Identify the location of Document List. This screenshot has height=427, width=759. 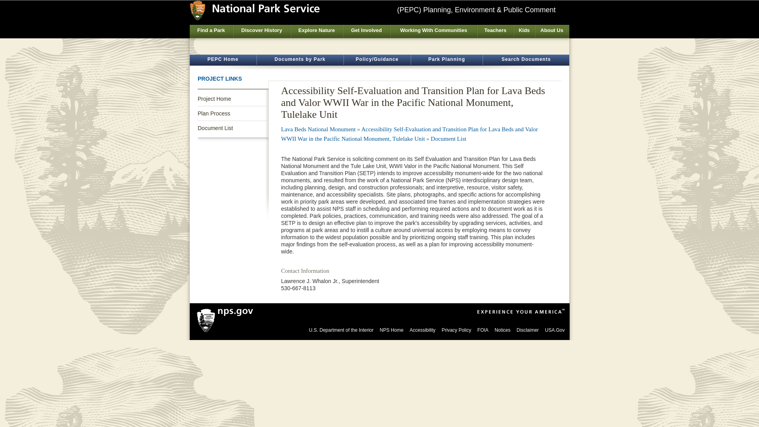
(233, 128).